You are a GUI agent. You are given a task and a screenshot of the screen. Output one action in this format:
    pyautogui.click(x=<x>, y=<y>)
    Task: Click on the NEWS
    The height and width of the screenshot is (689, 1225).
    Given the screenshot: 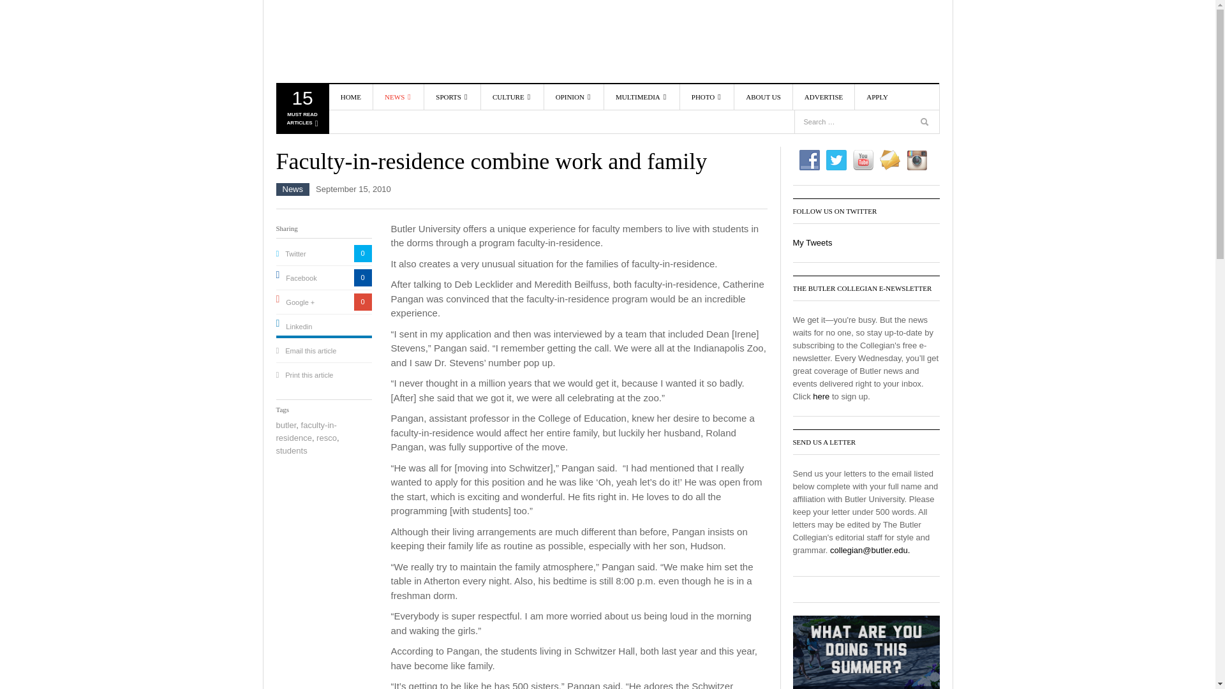 What is the action you would take?
    pyautogui.click(x=349, y=41)
    